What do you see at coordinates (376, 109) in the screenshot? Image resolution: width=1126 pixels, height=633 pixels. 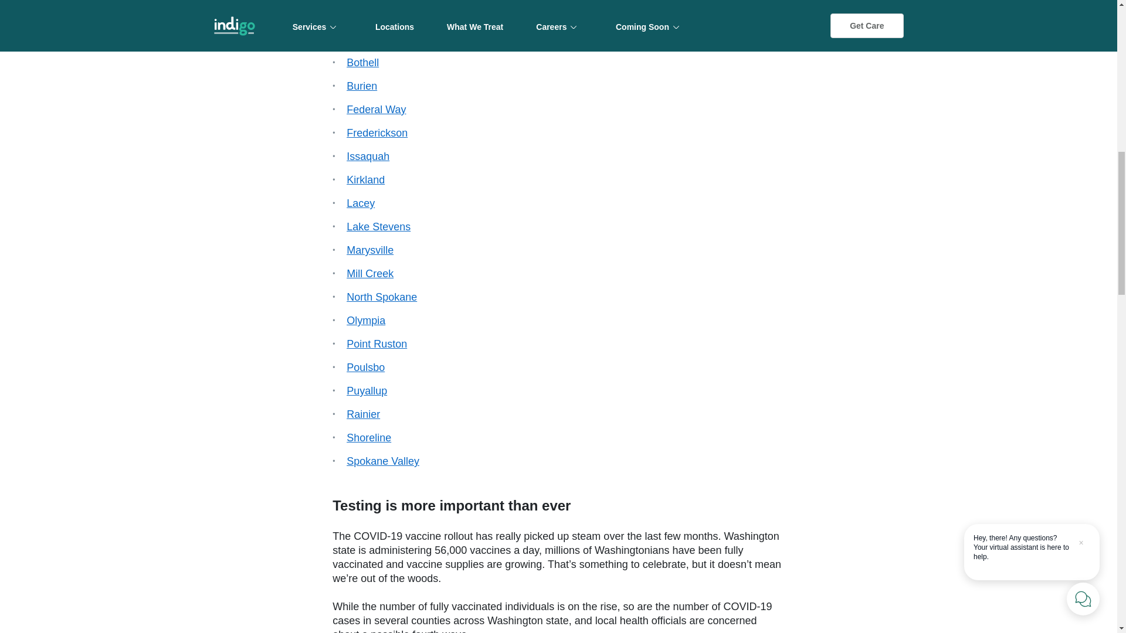 I see `Federal Way` at bounding box center [376, 109].